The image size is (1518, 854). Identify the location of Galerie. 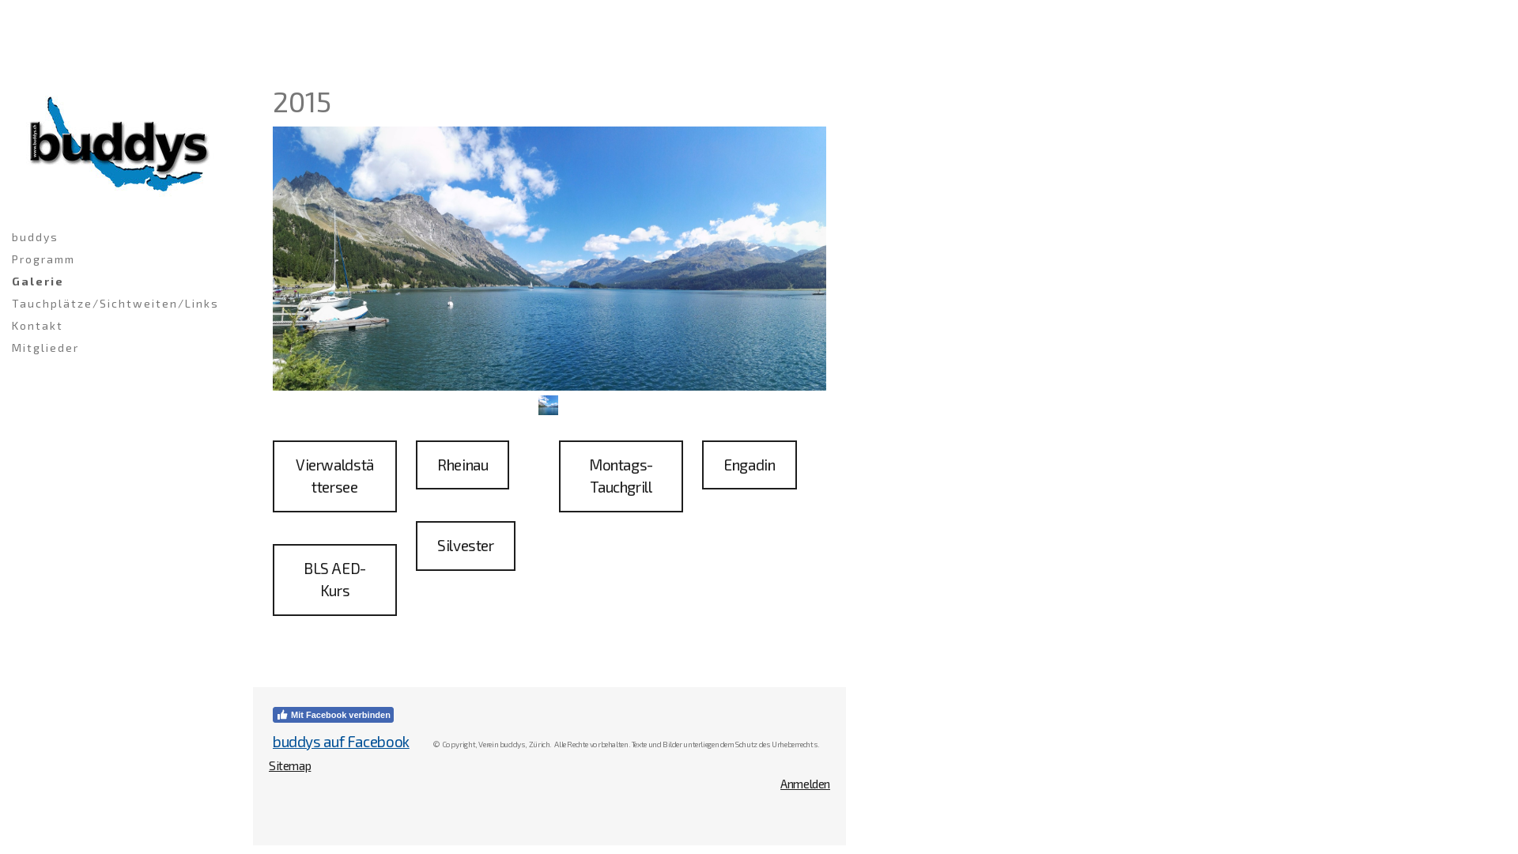
(119, 282).